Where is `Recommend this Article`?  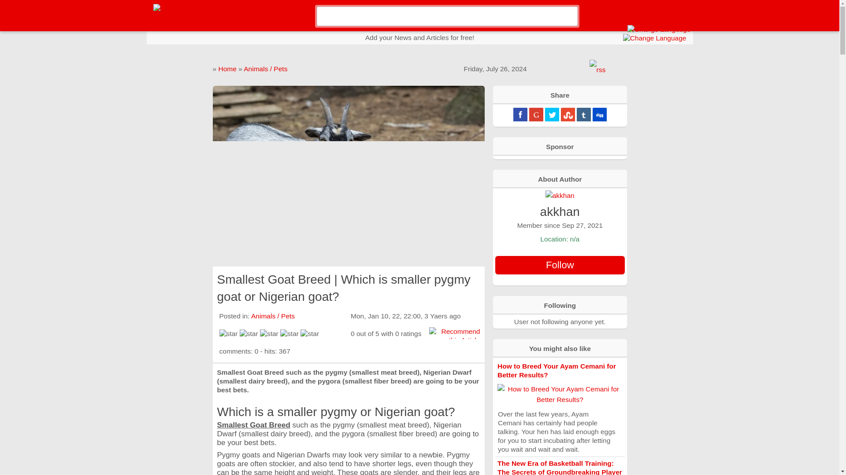
Recommend this Article is located at coordinates (454, 336).